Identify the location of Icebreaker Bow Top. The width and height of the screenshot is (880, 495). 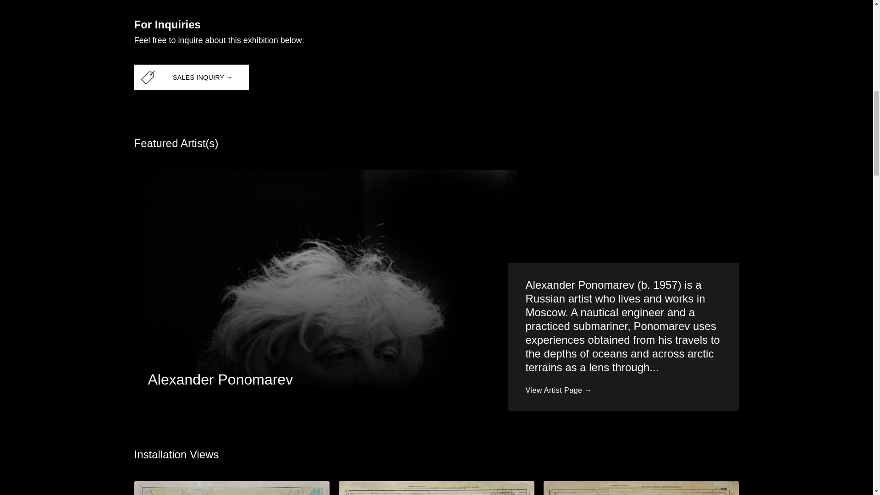
(641, 488).